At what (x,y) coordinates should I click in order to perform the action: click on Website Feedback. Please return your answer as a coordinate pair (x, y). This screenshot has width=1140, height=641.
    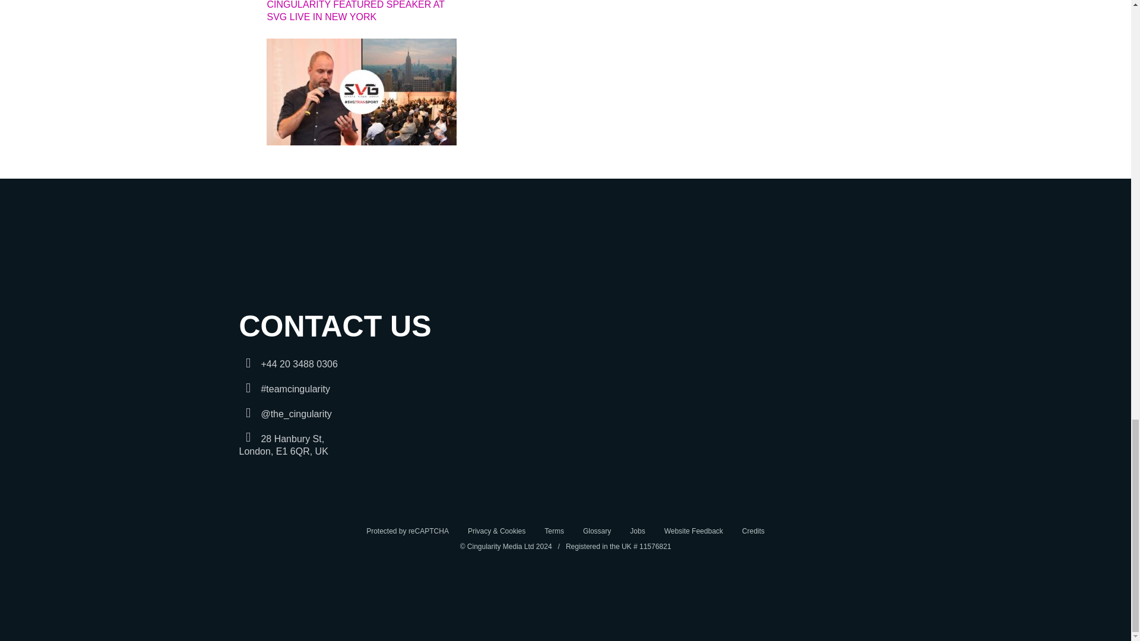
    Looking at the image, I should click on (287, 364).